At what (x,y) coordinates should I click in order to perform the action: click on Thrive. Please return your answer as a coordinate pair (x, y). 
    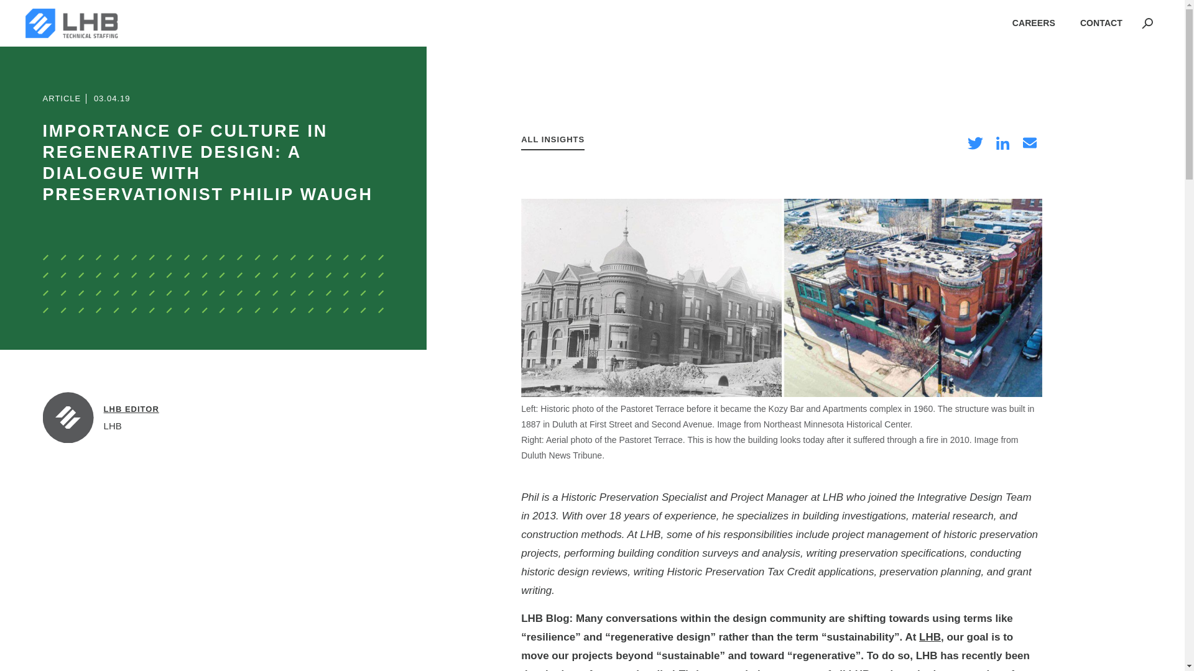
    Looking at the image, I should click on (693, 670).